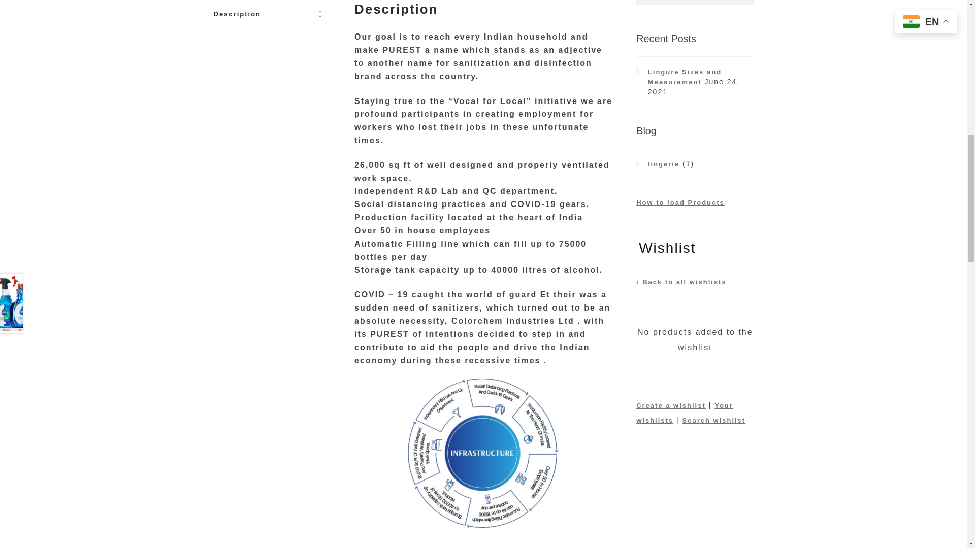  Describe the element at coordinates (681, 281) in the screenshot. I see `Back to all wishlists` at that location.